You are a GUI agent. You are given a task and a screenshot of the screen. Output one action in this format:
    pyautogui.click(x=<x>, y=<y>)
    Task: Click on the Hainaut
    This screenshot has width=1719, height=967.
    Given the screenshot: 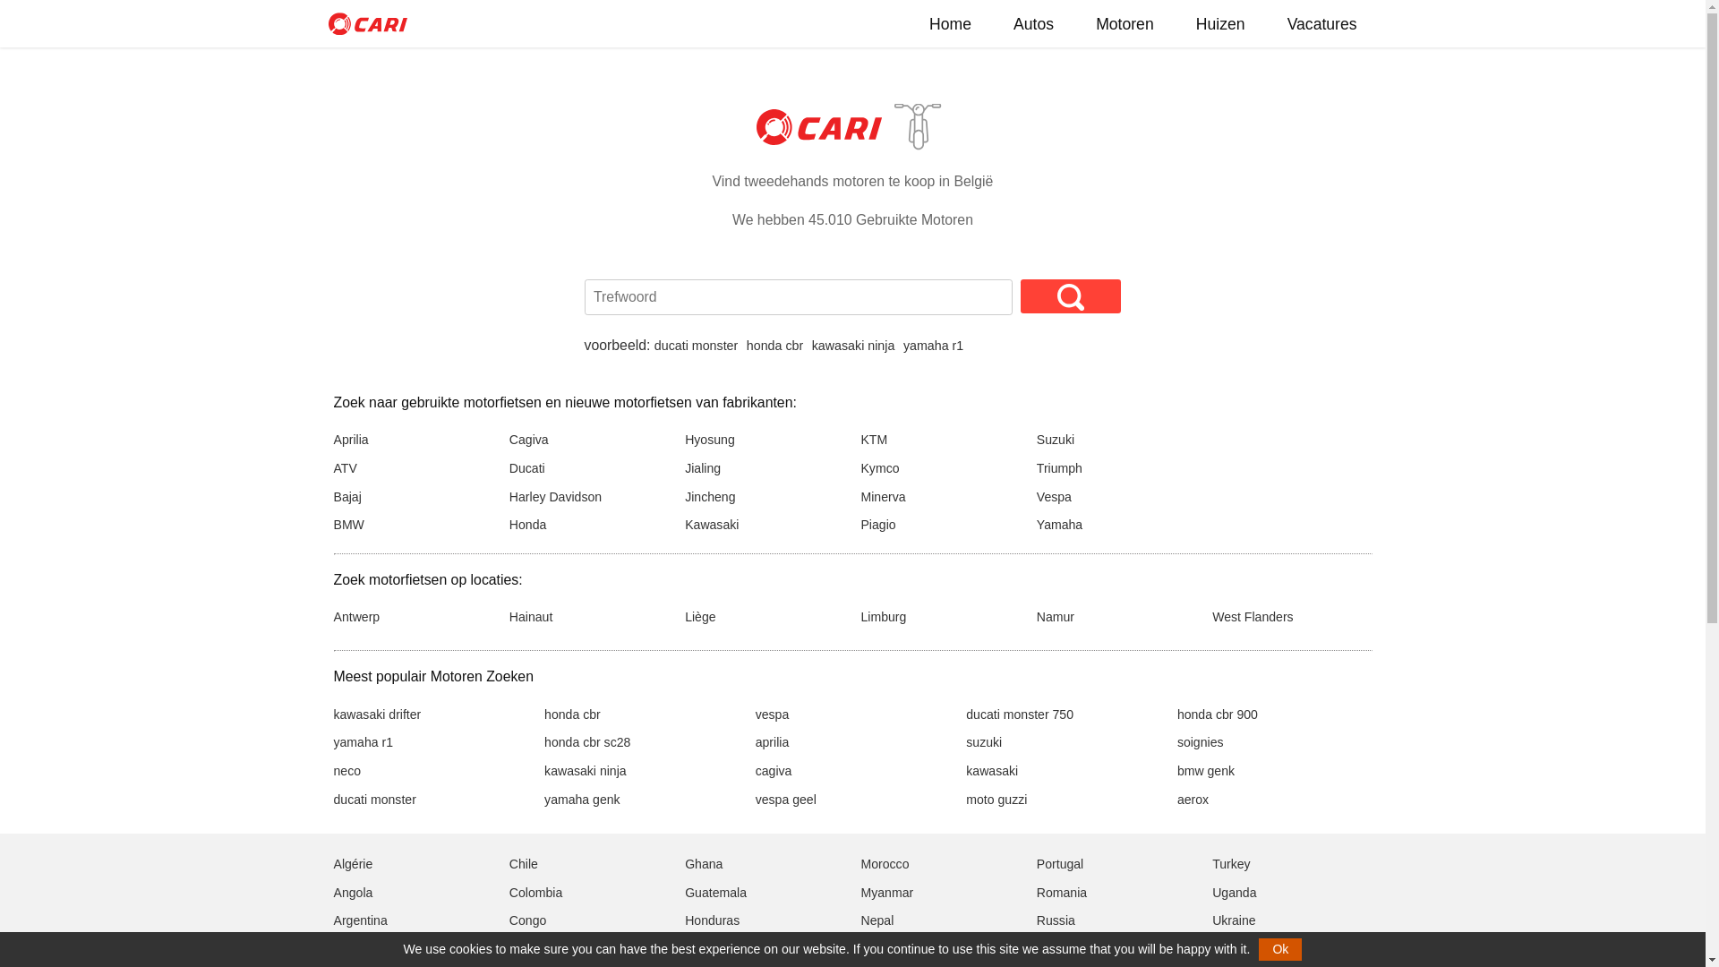 What is the action you would take?
    pyautogui.click(x=532, y=617)
    